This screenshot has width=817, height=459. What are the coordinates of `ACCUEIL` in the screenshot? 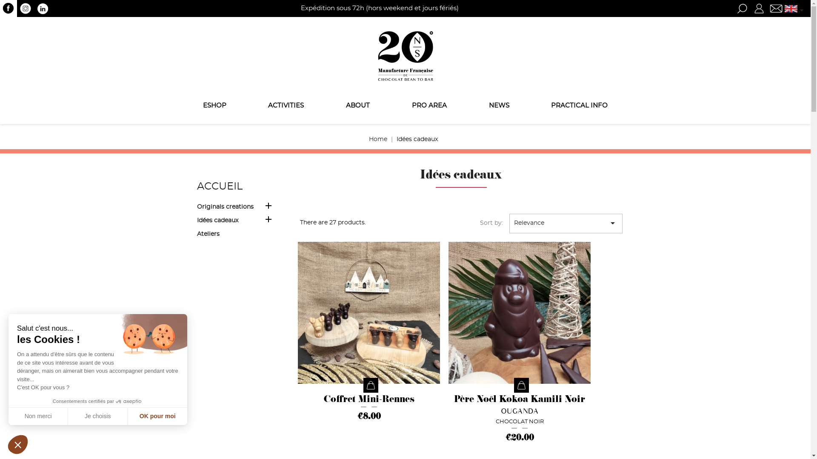 It's located at (220, 187).